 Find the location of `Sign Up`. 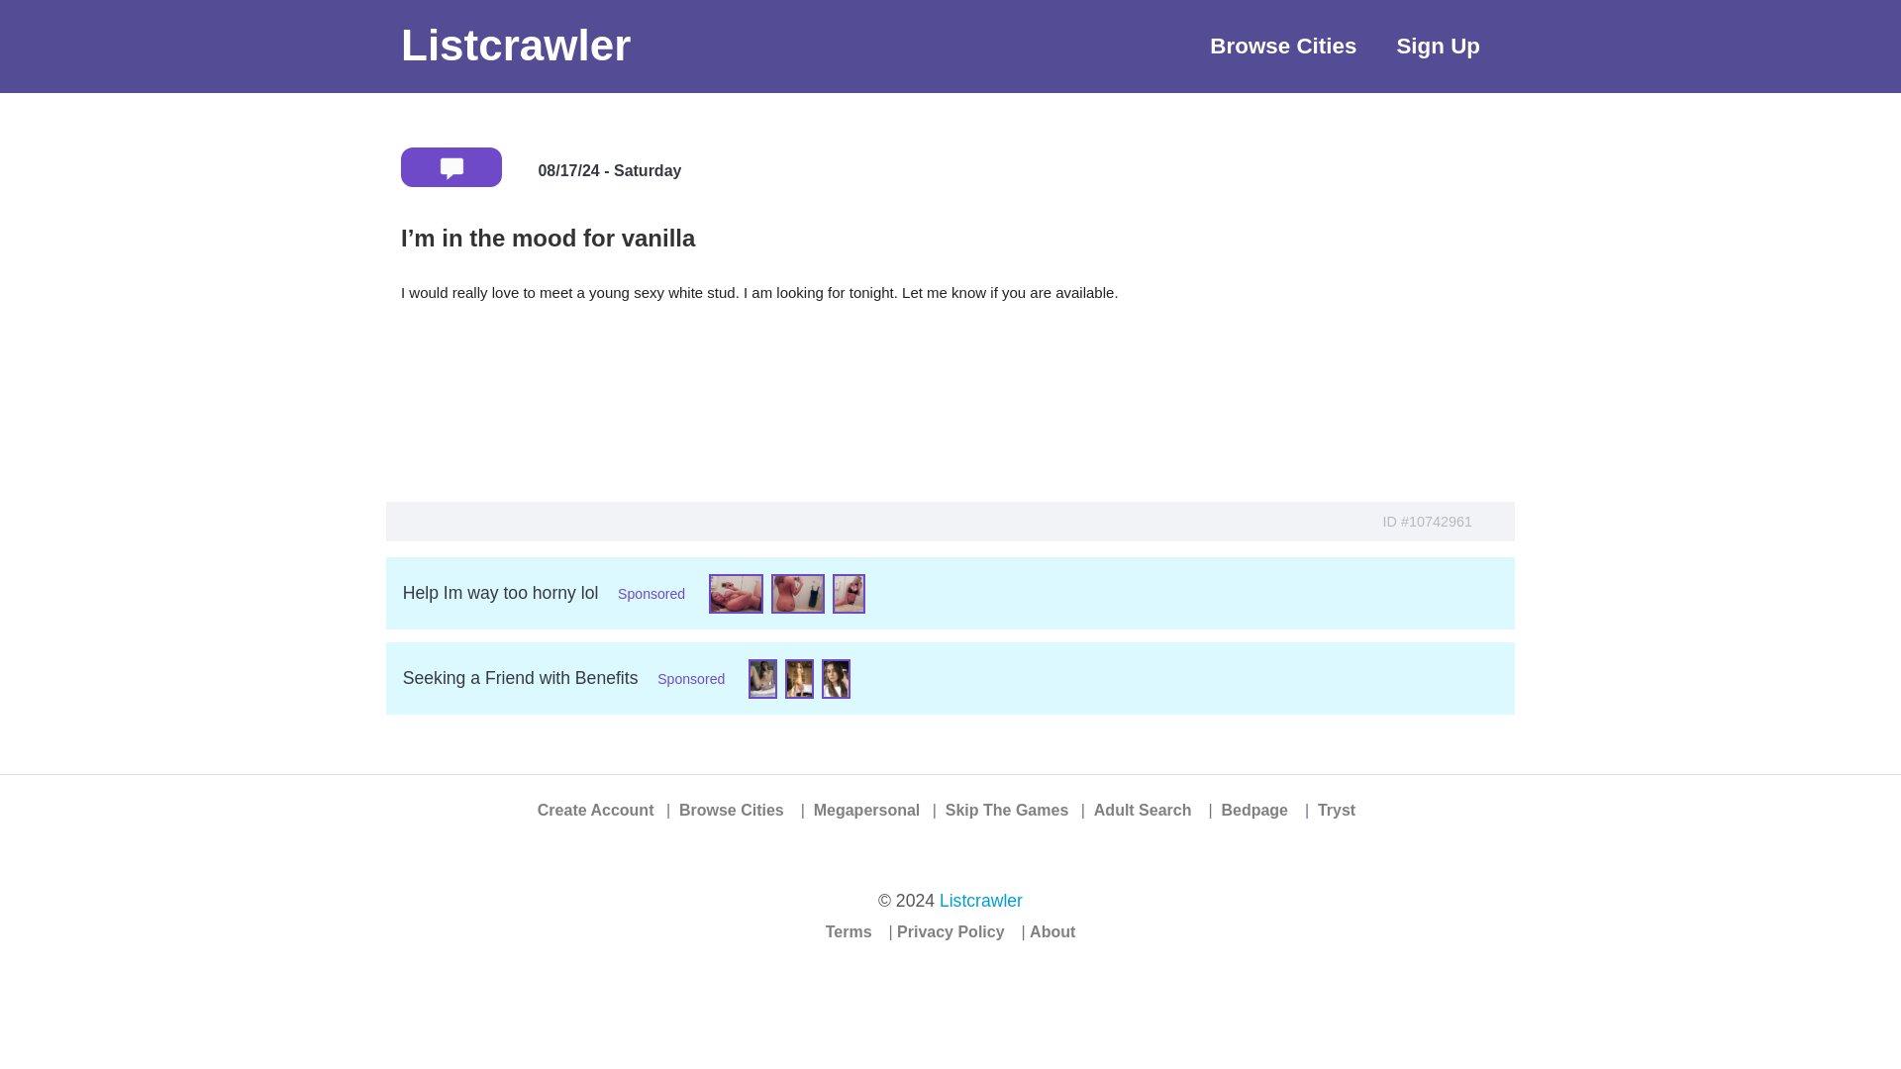

Sign Up is located at coordinates (1438, 46).